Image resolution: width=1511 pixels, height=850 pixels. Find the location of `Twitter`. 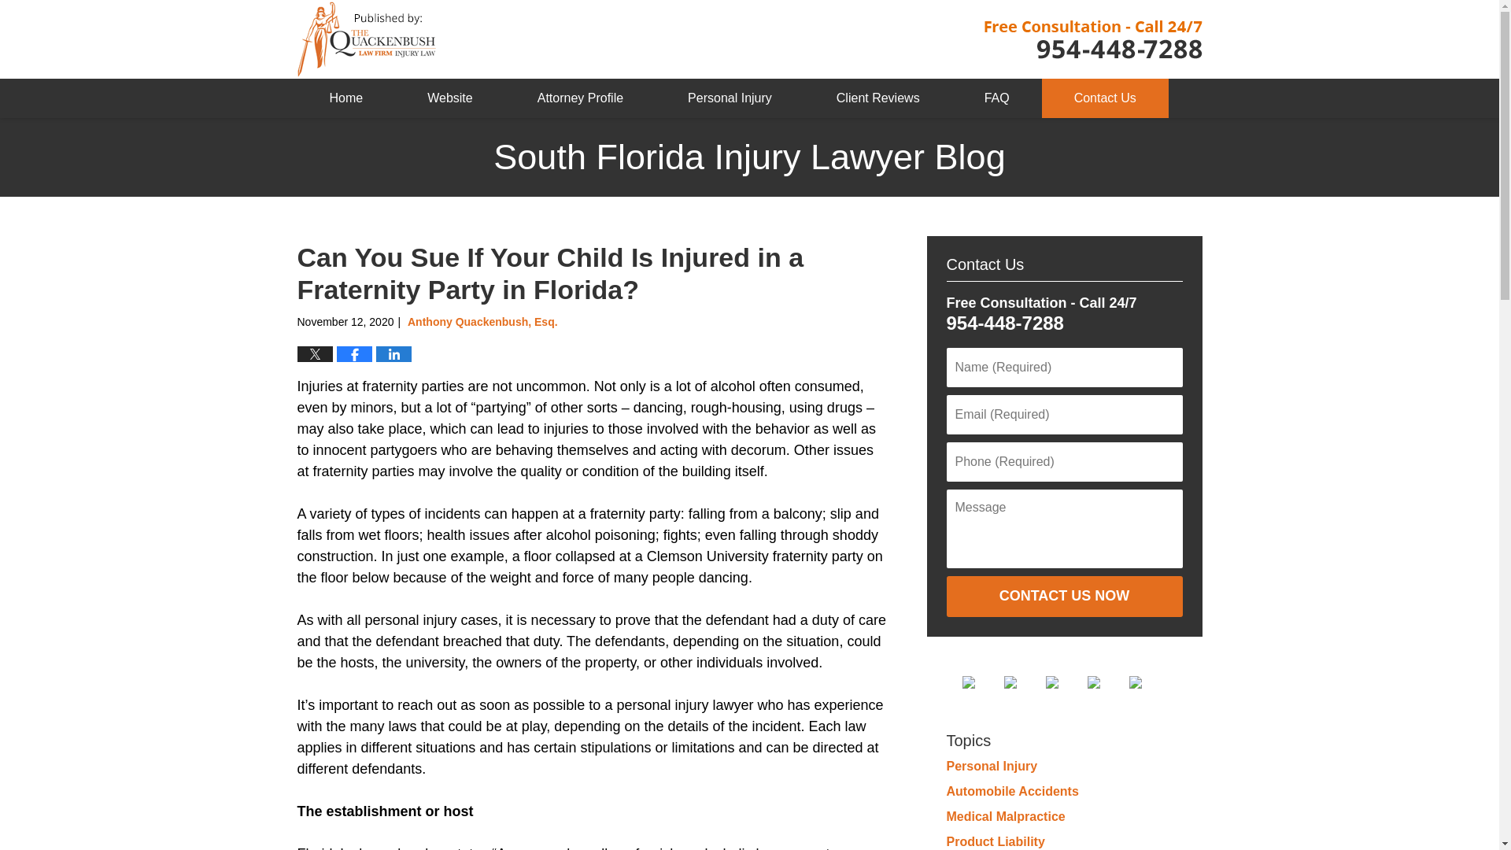

Twitter is located at coordinates (1023, 682).